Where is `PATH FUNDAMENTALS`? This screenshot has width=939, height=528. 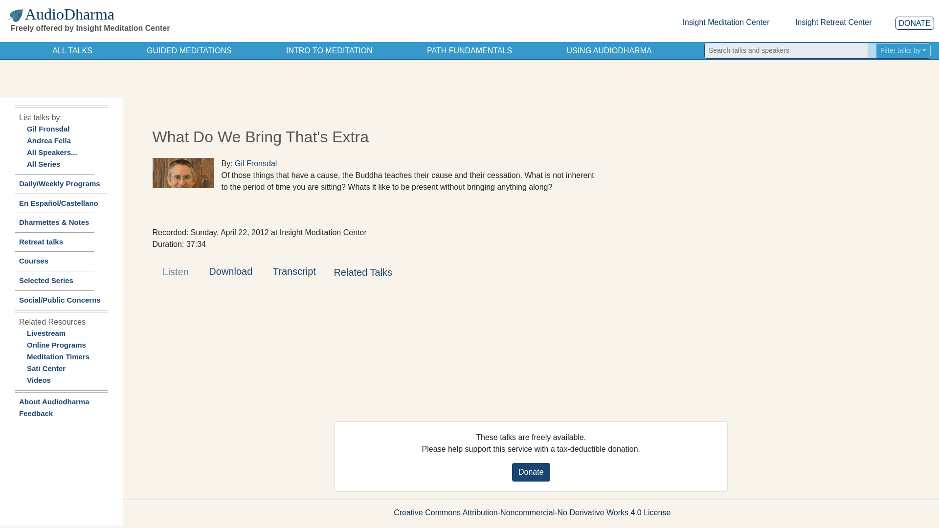
PATH FUNDAMENTALS is located at coordinates (469, 50).